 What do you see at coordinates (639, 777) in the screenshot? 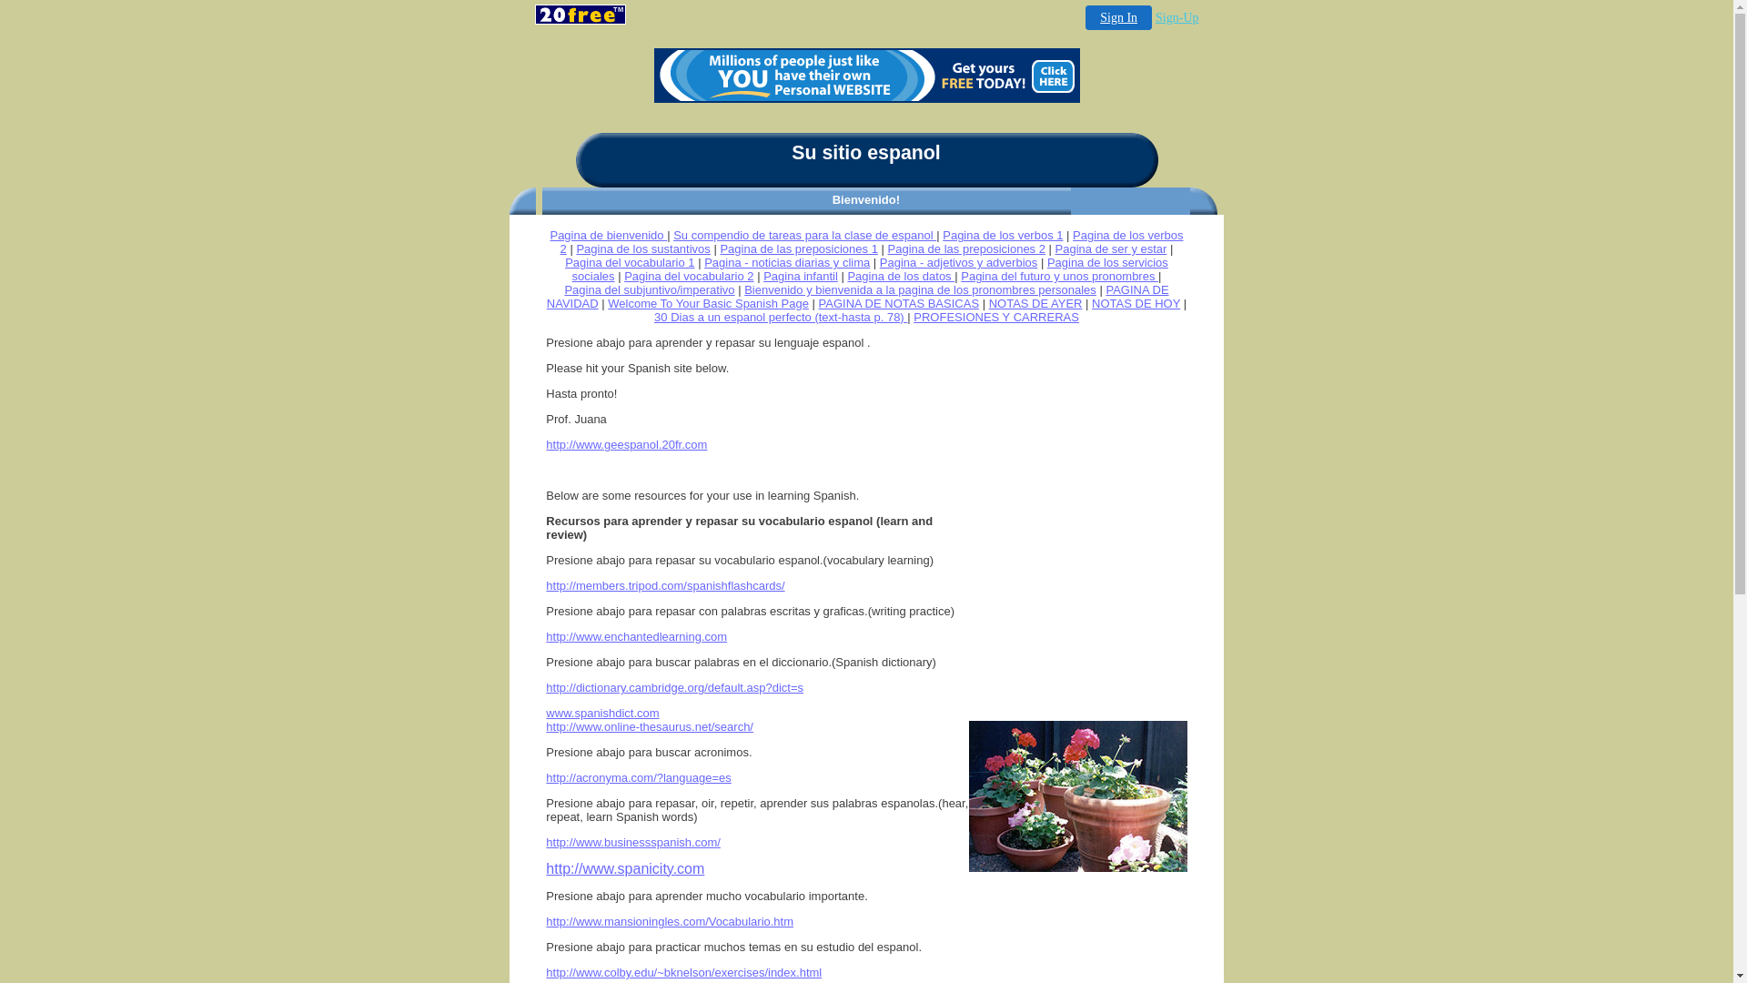
I see `http://acronyma.com/?language=es` at bounding box center [639, 777].